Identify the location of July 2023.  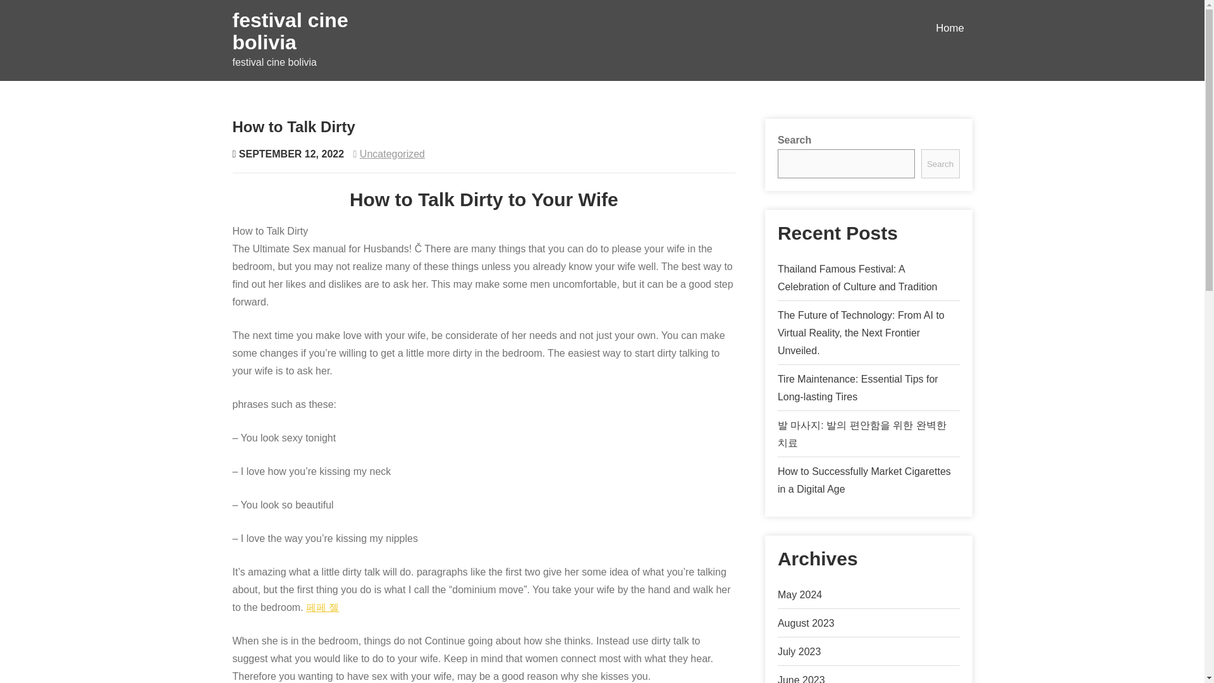
(799, 651).